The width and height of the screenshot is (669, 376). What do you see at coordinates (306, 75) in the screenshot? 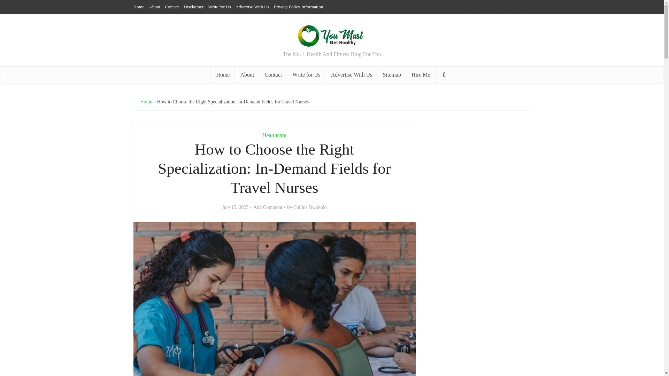
I see `Write for Us` at bounding box center [306, 75].